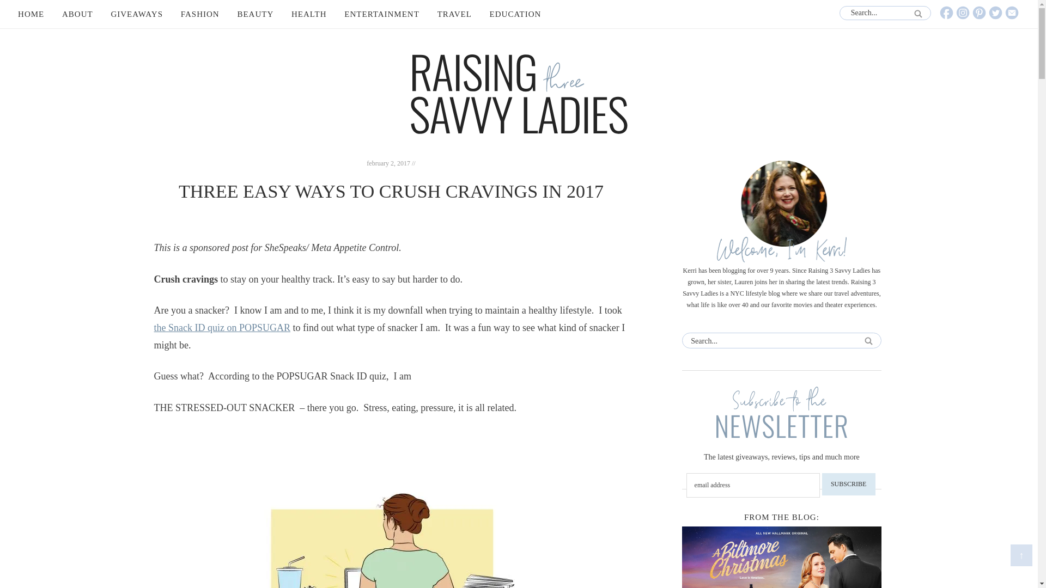 Image resolution: width=1046 pixels, height=588 pixels. Describe the element at coordinates (849, 485) in the screenshot. I see `Subscribe` at that location.